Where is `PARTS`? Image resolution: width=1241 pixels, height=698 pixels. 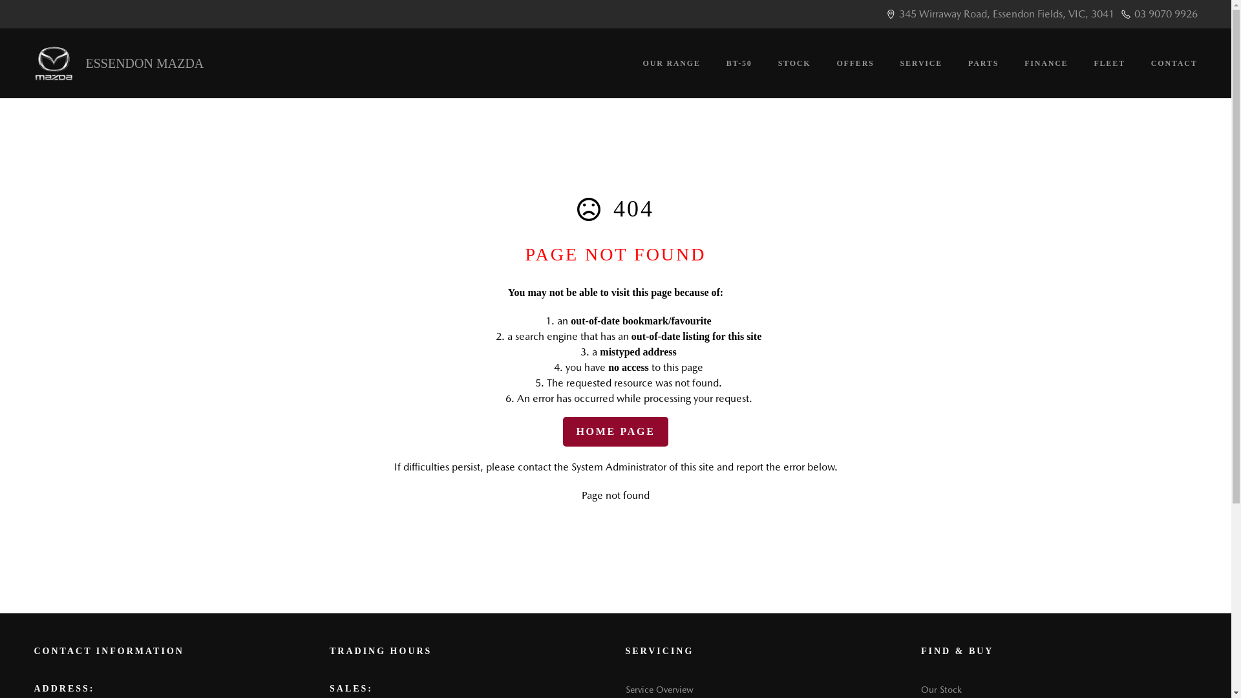
PARTS is located at coordinates (984, 63).